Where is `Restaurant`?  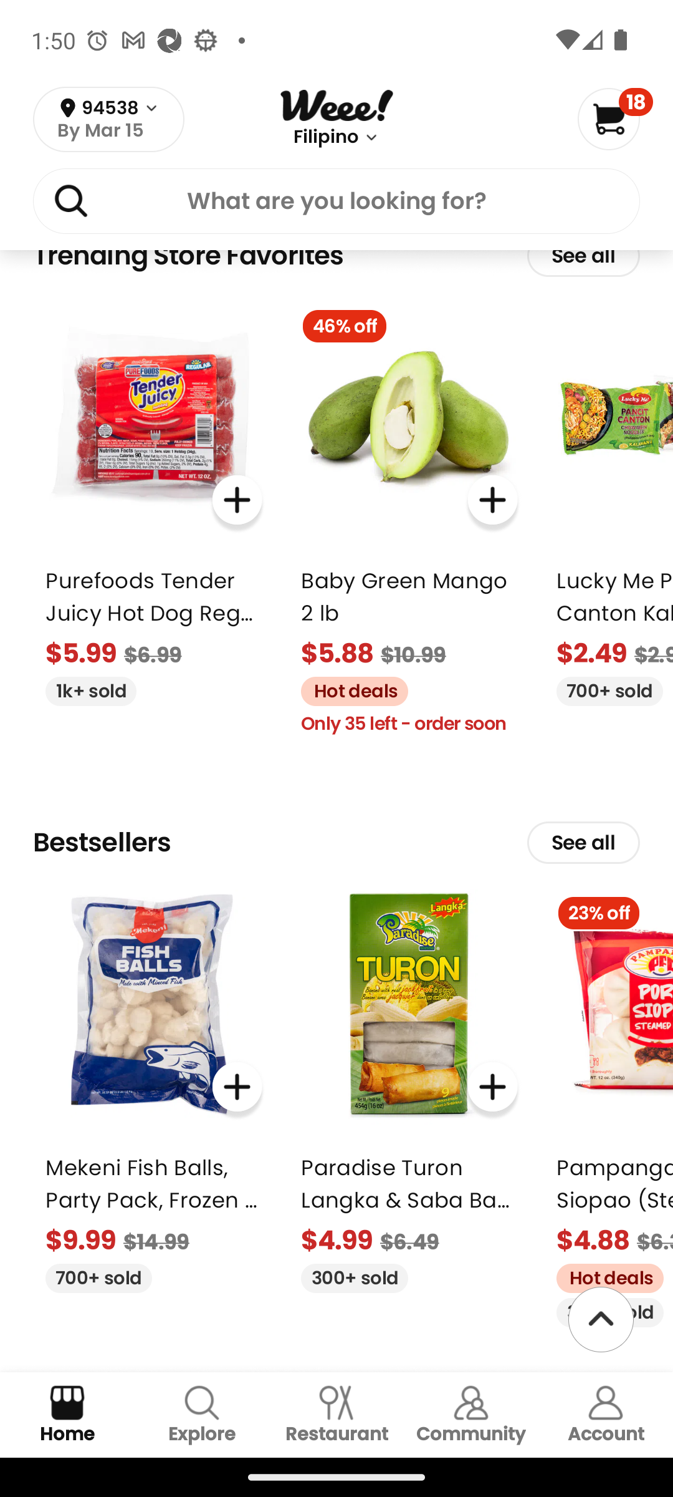
Restaurant is located at coordinates (336, 1415).